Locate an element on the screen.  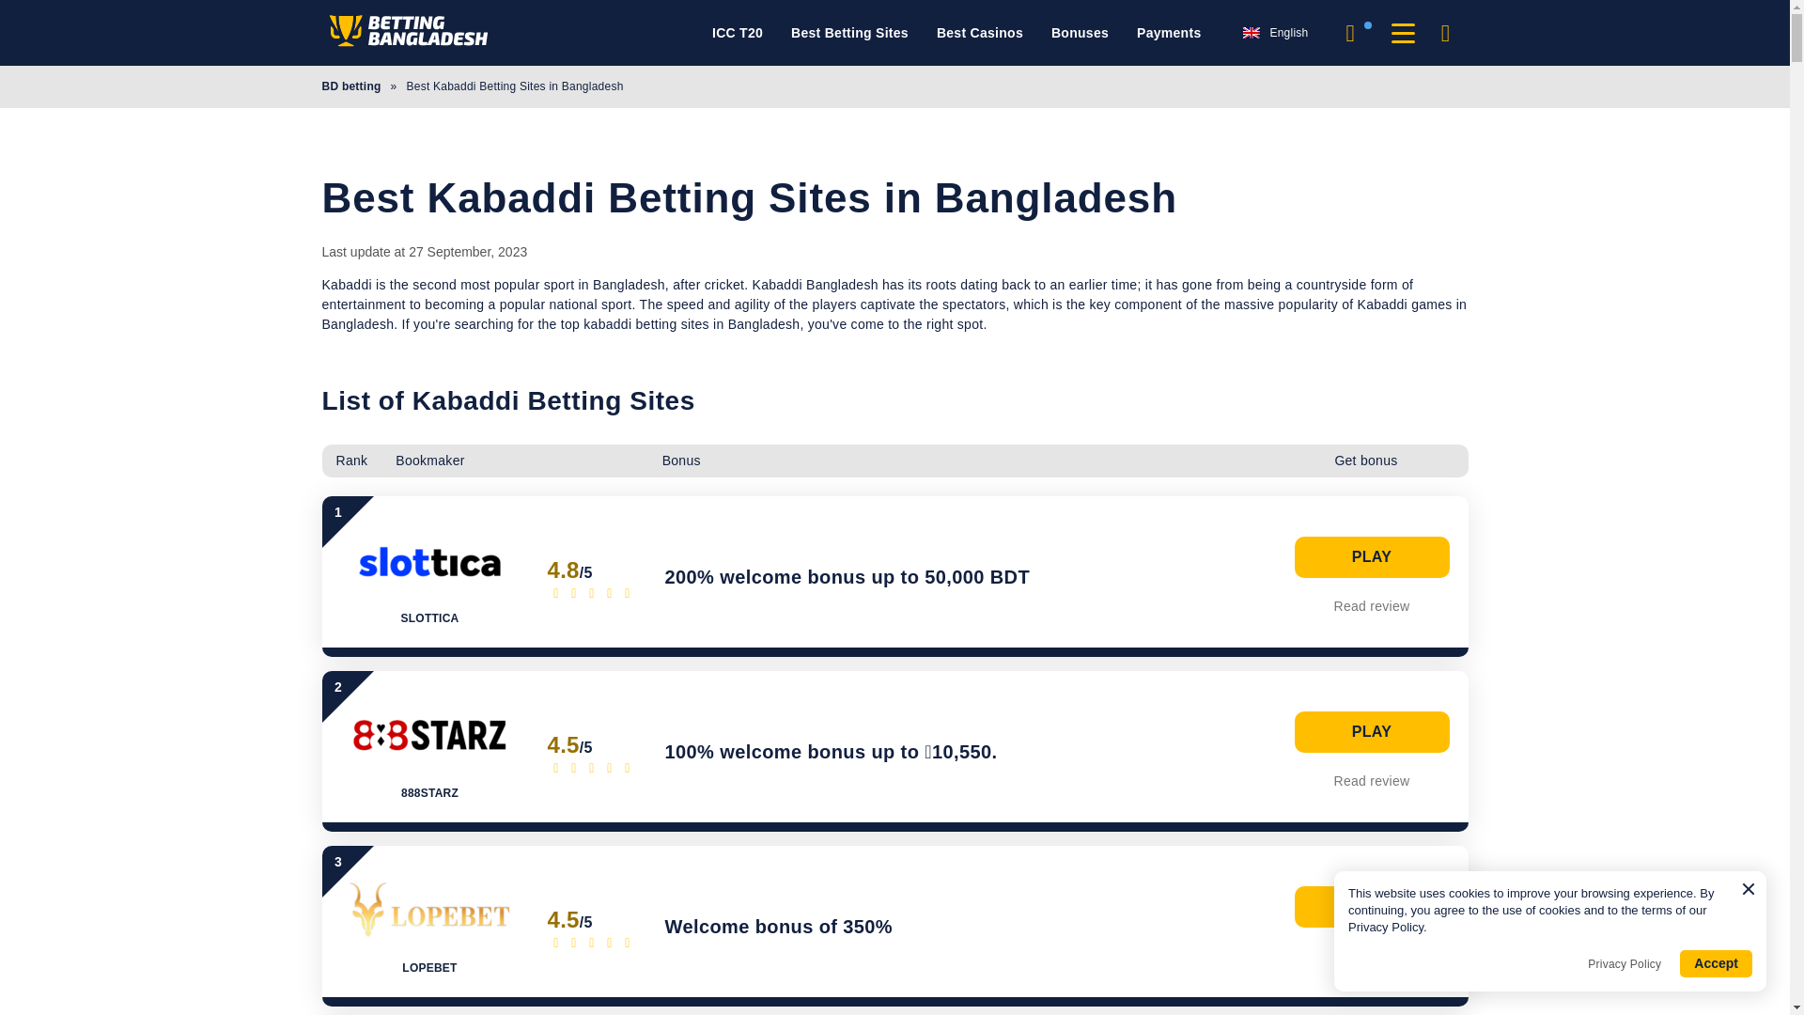
Best Betting Sites is located at coordinates (849, 33).